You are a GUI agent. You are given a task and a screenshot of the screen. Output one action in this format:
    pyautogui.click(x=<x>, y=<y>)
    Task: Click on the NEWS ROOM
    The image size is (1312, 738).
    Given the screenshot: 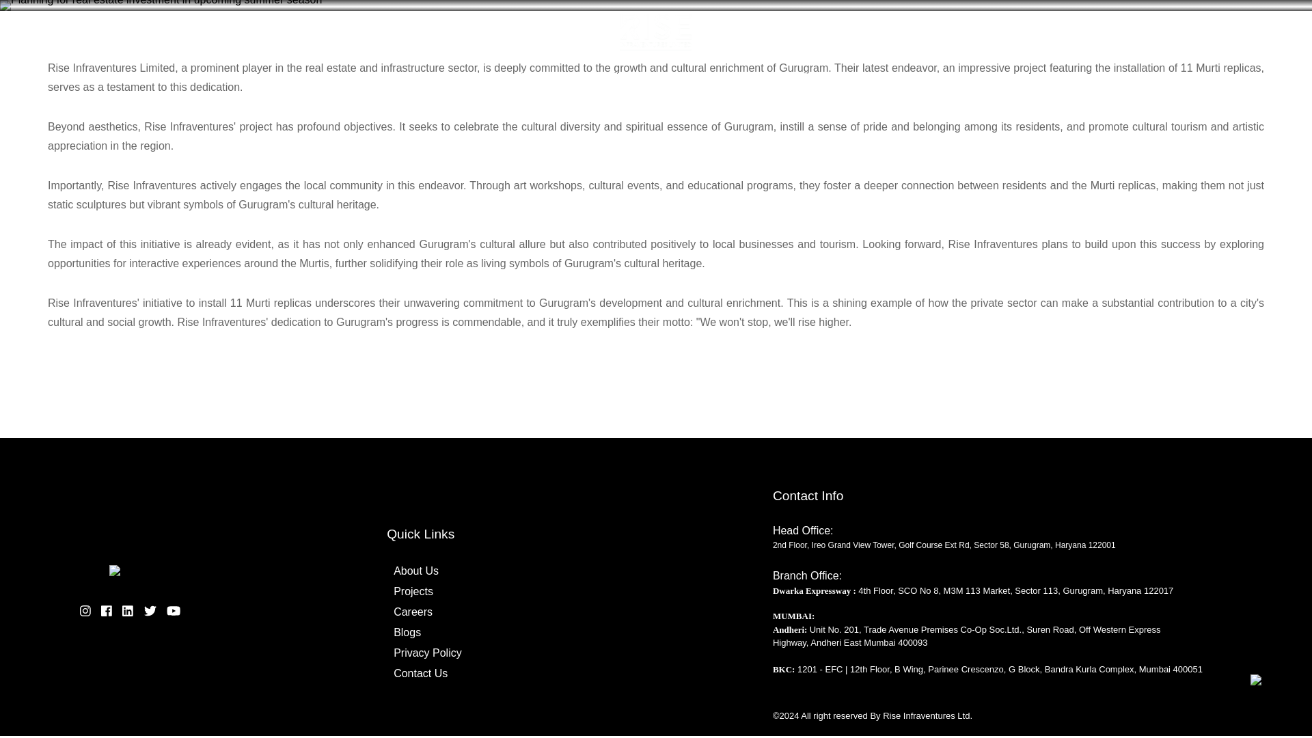 What is the action you would take?
    pyautogui.click(x=634, y=77)
    